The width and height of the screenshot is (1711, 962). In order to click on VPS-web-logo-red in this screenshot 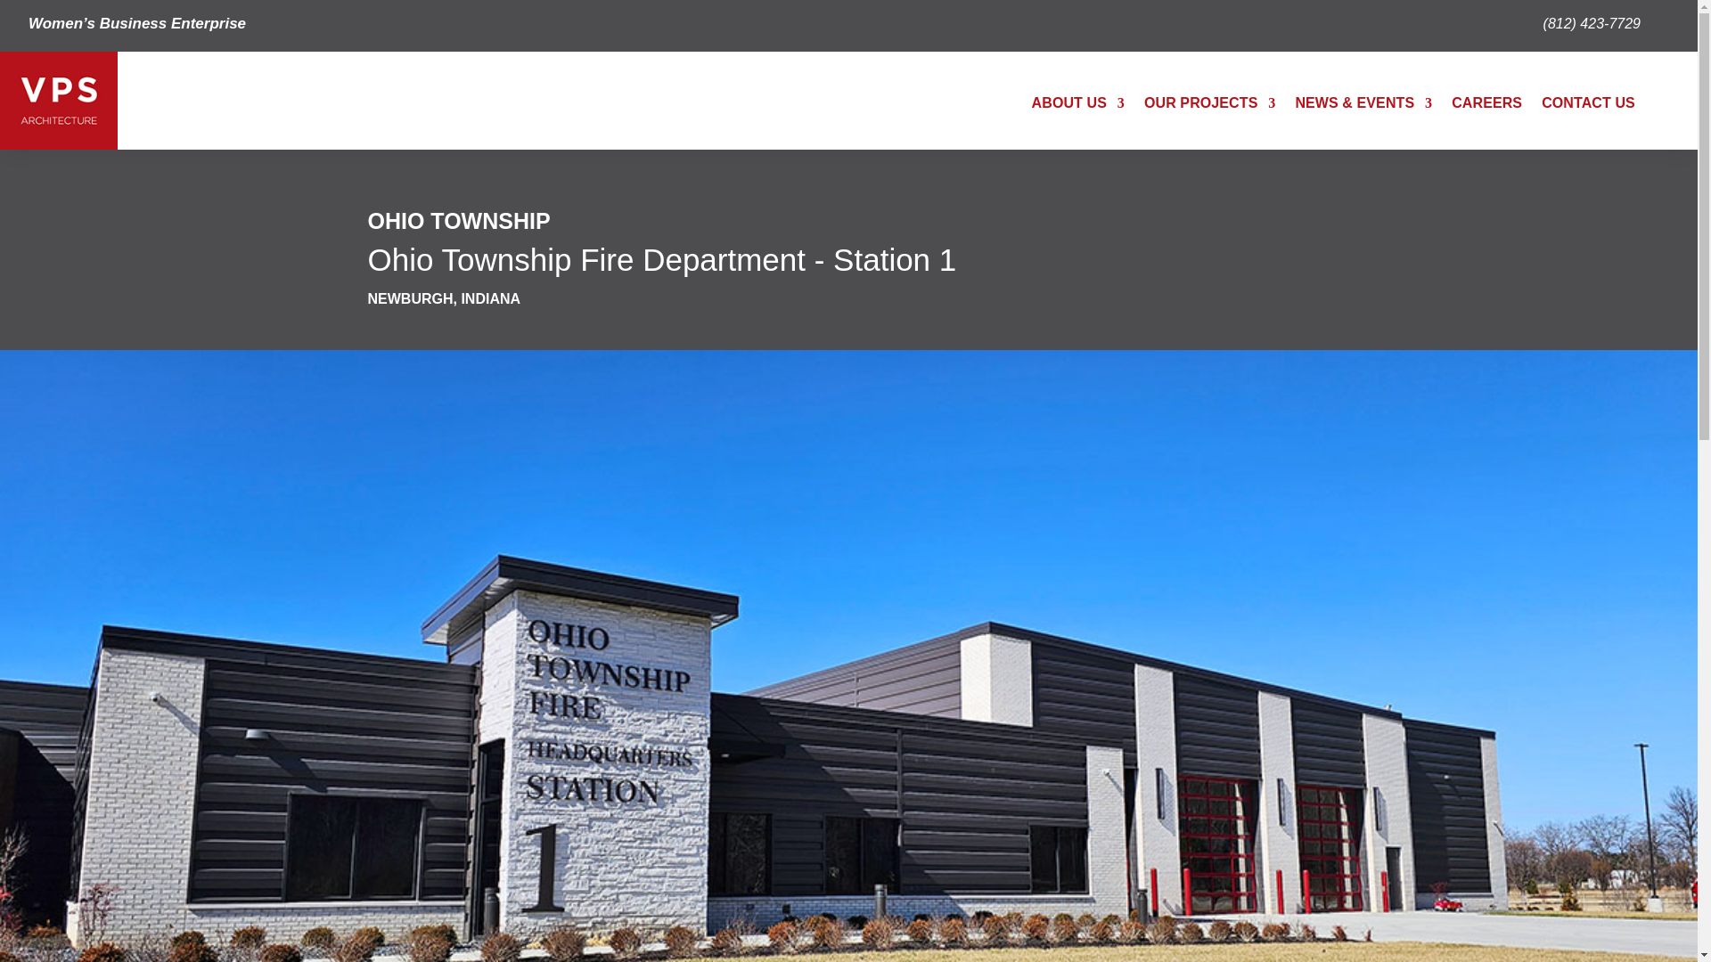, I will do `click(59, 101)`.